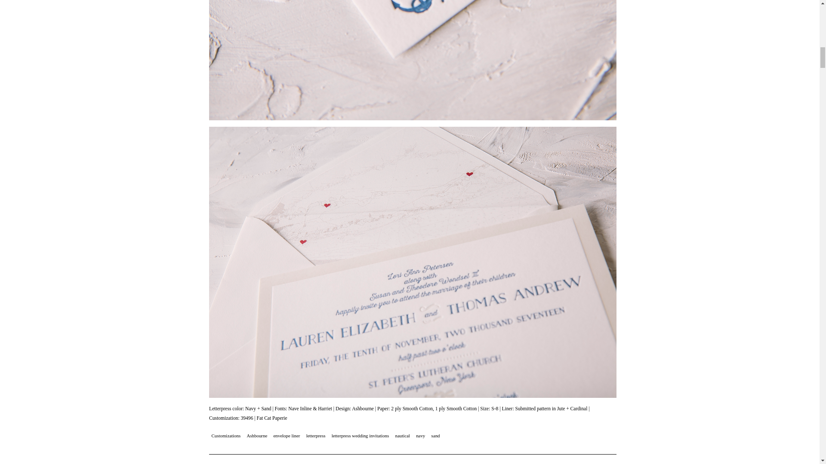  Describe the element at coordinates (257, 436) in the screenshot. I see `View all posts tagged with "Ashbourne"` at that location.